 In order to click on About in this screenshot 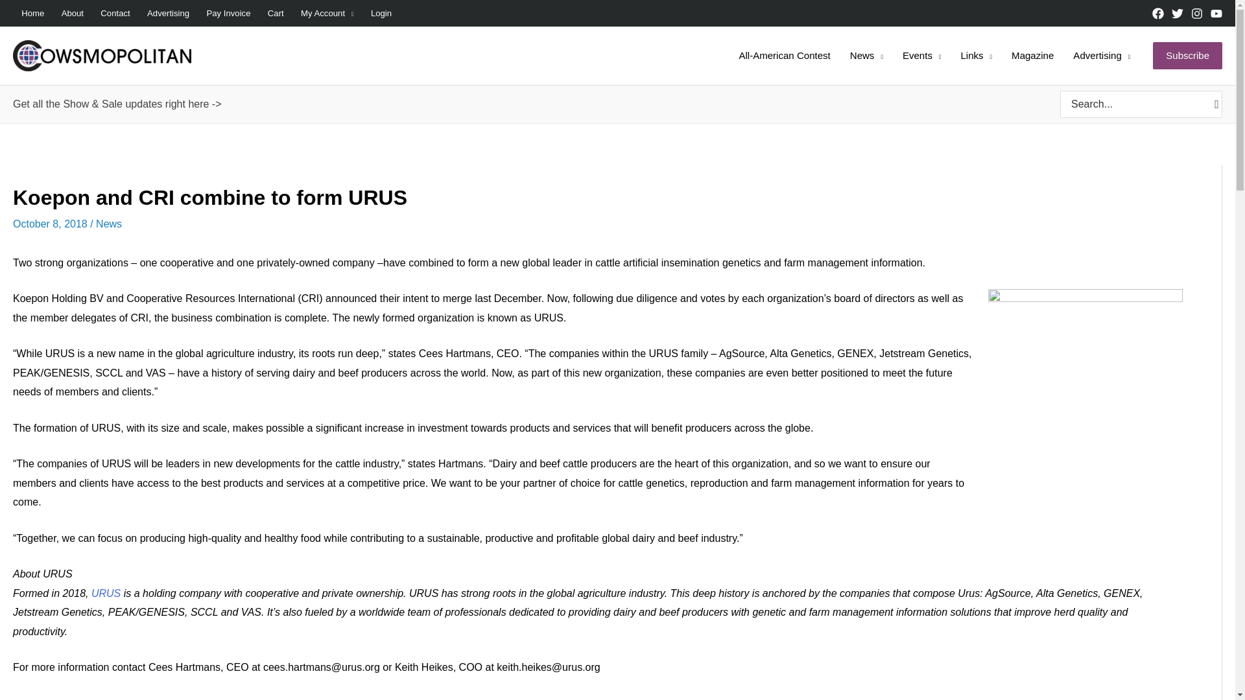, I will do `click(72, 14)`.